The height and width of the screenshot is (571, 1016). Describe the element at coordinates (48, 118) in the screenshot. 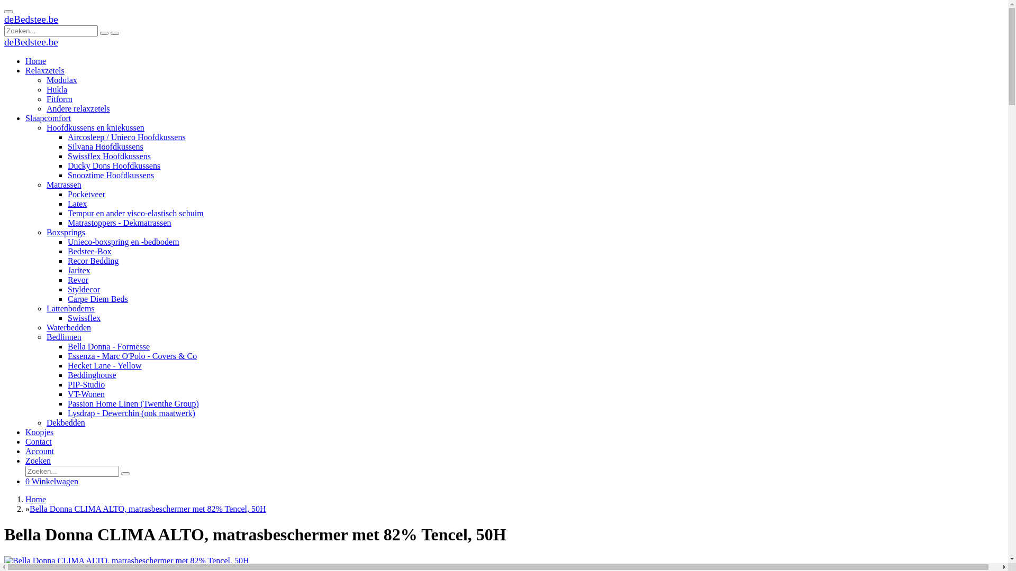

I see `Slaapcomfort` at that location.